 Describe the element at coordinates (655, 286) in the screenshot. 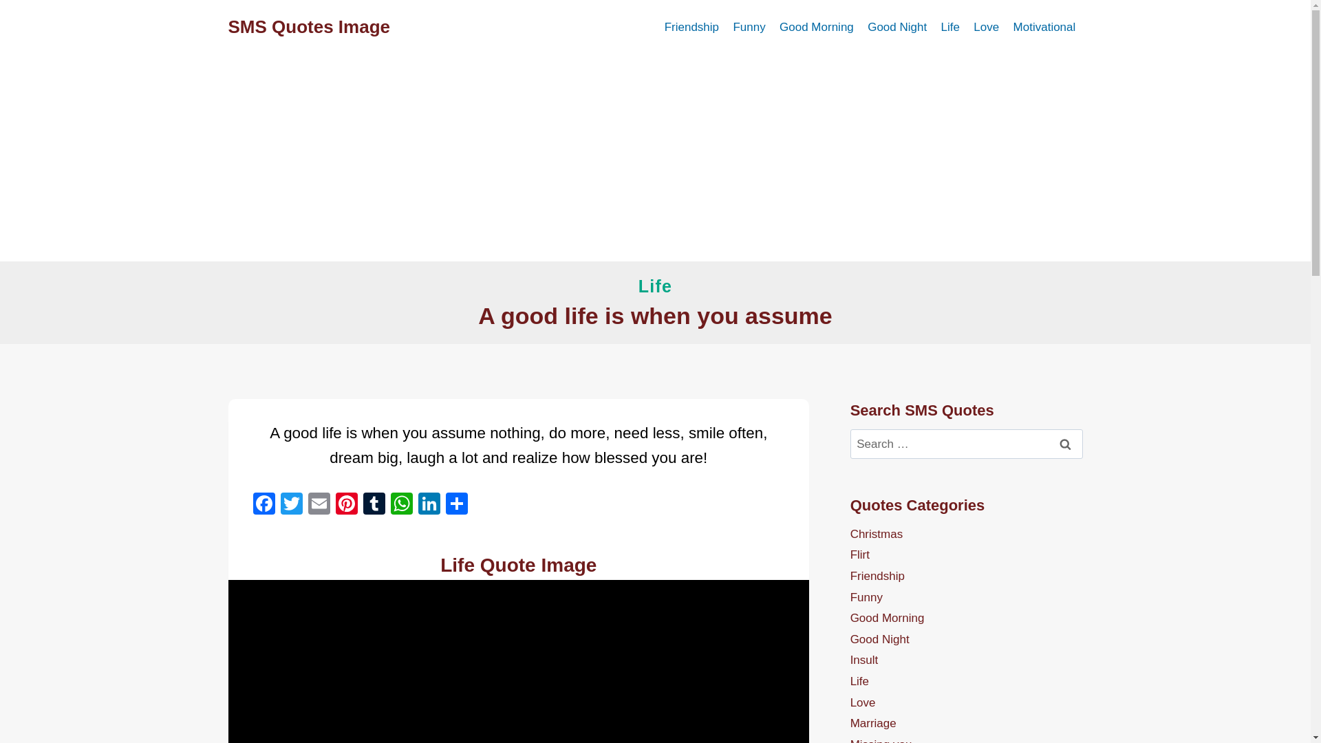

I see `Life` at that location.